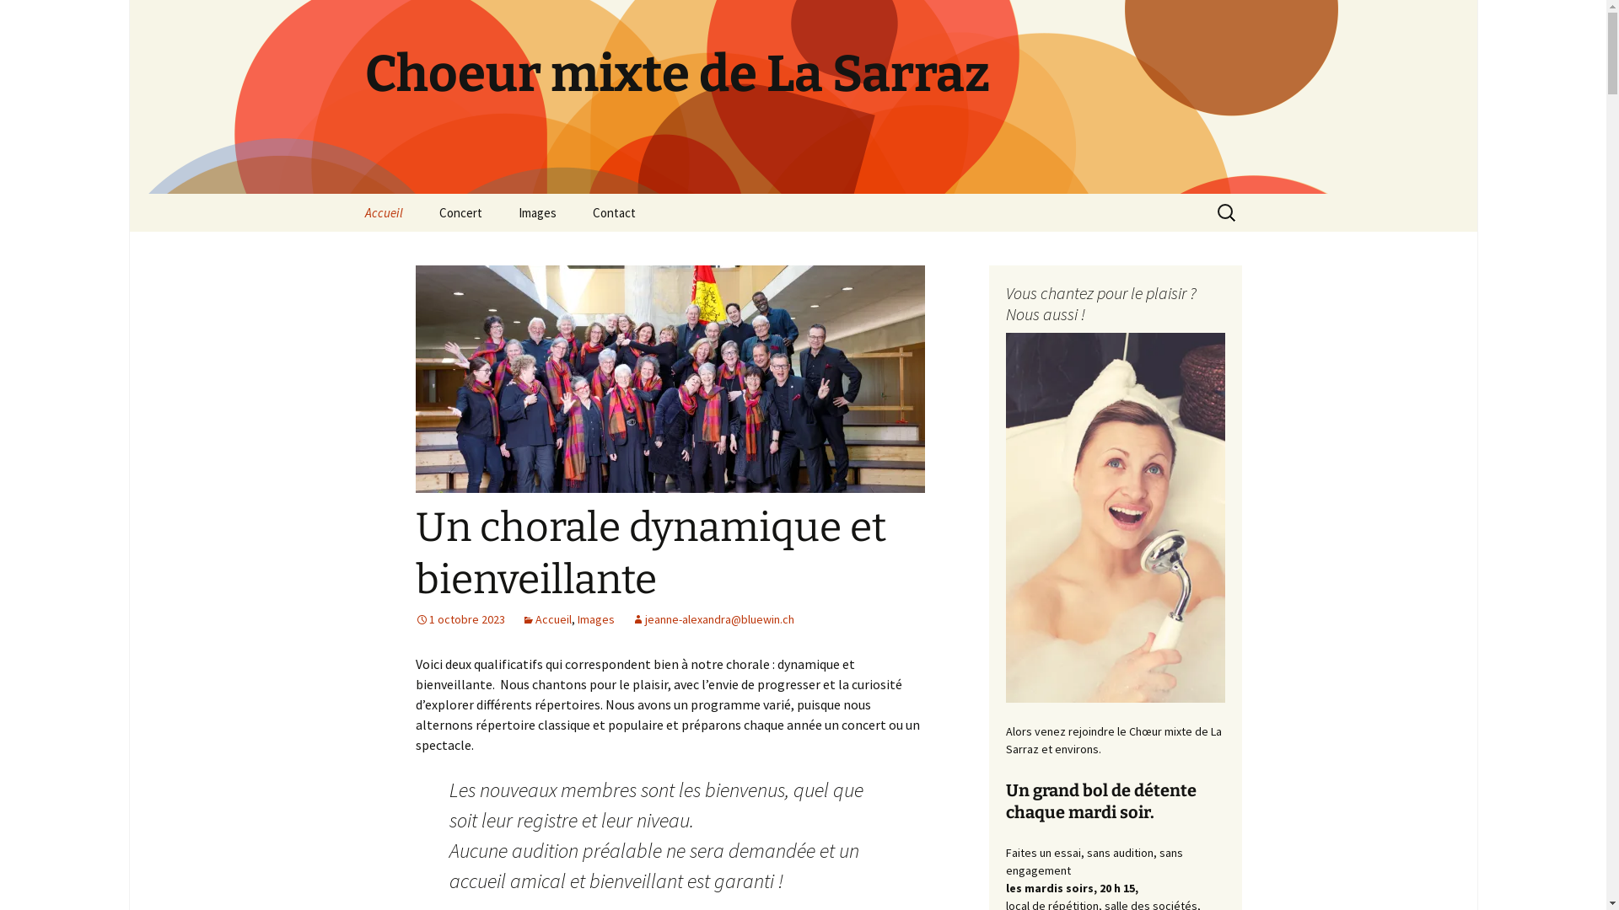  I want to click on Accueil, so click(383, 212).